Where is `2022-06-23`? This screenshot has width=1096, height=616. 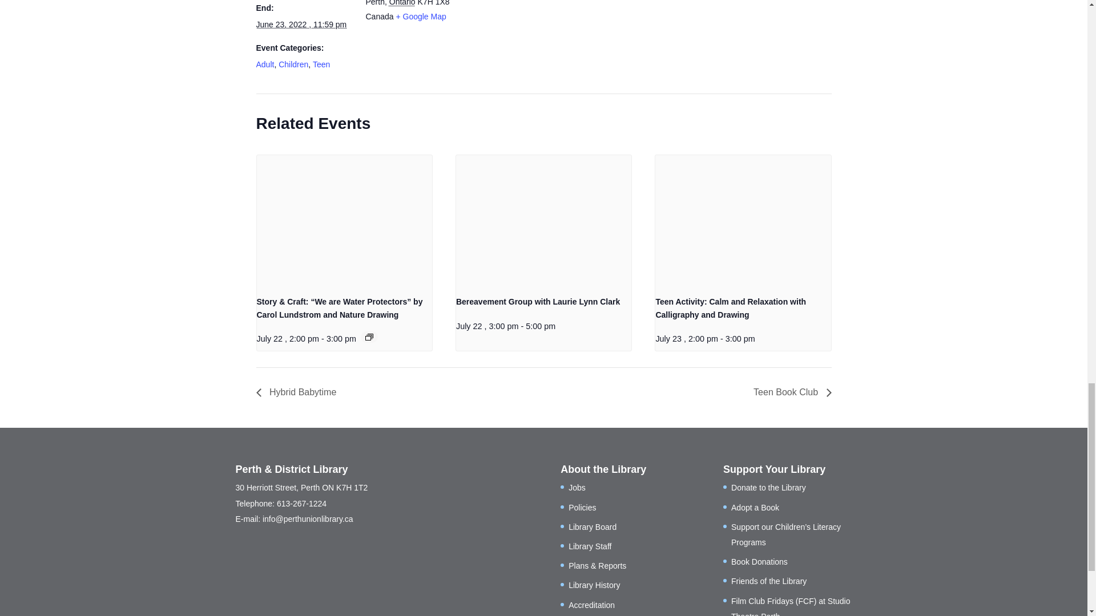 2022-06-23 is located at coordinates (300, 24).